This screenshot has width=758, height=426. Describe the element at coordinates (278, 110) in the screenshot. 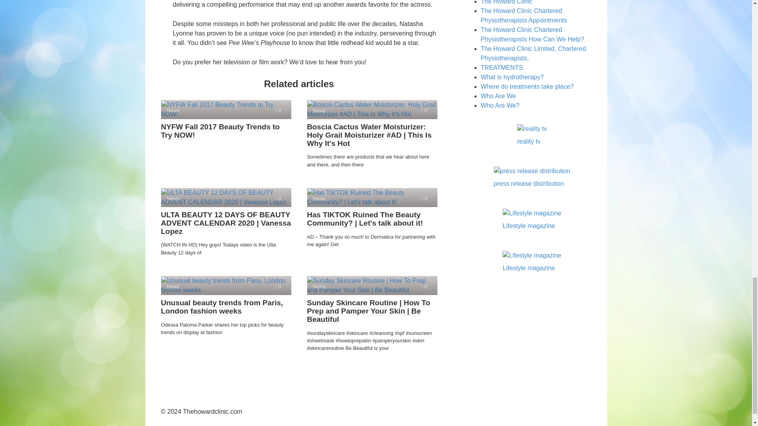

I see `Comments` at that location.